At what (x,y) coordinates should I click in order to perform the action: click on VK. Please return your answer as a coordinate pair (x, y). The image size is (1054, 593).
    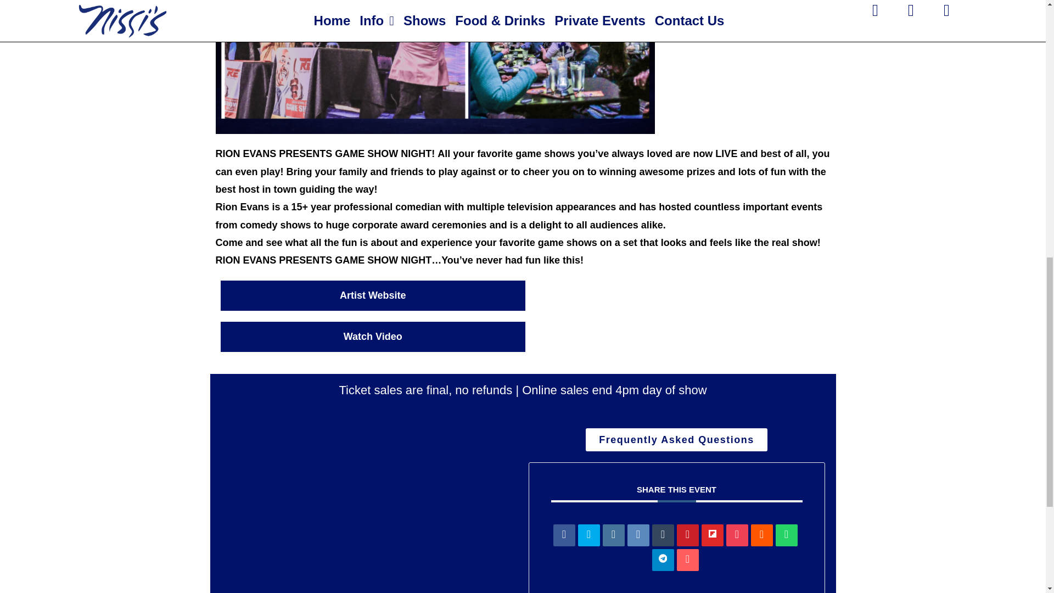
    Looking at the image, I should click on (638, 535).